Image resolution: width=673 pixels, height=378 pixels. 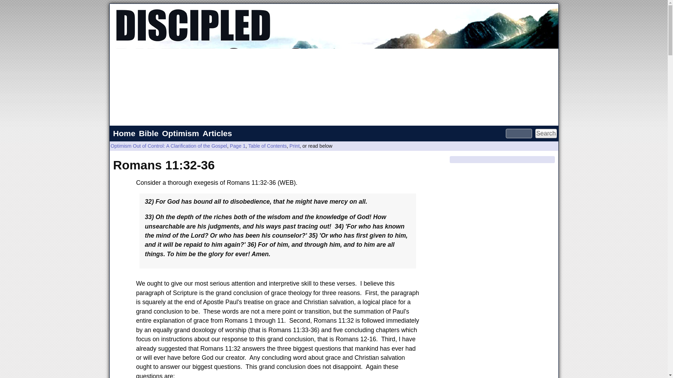 What do you see at coordinates (149, 133) in the screenshot?
I see `Aionian Bible - The World's First Bible Untranslation` at bounding box center [149, 133].